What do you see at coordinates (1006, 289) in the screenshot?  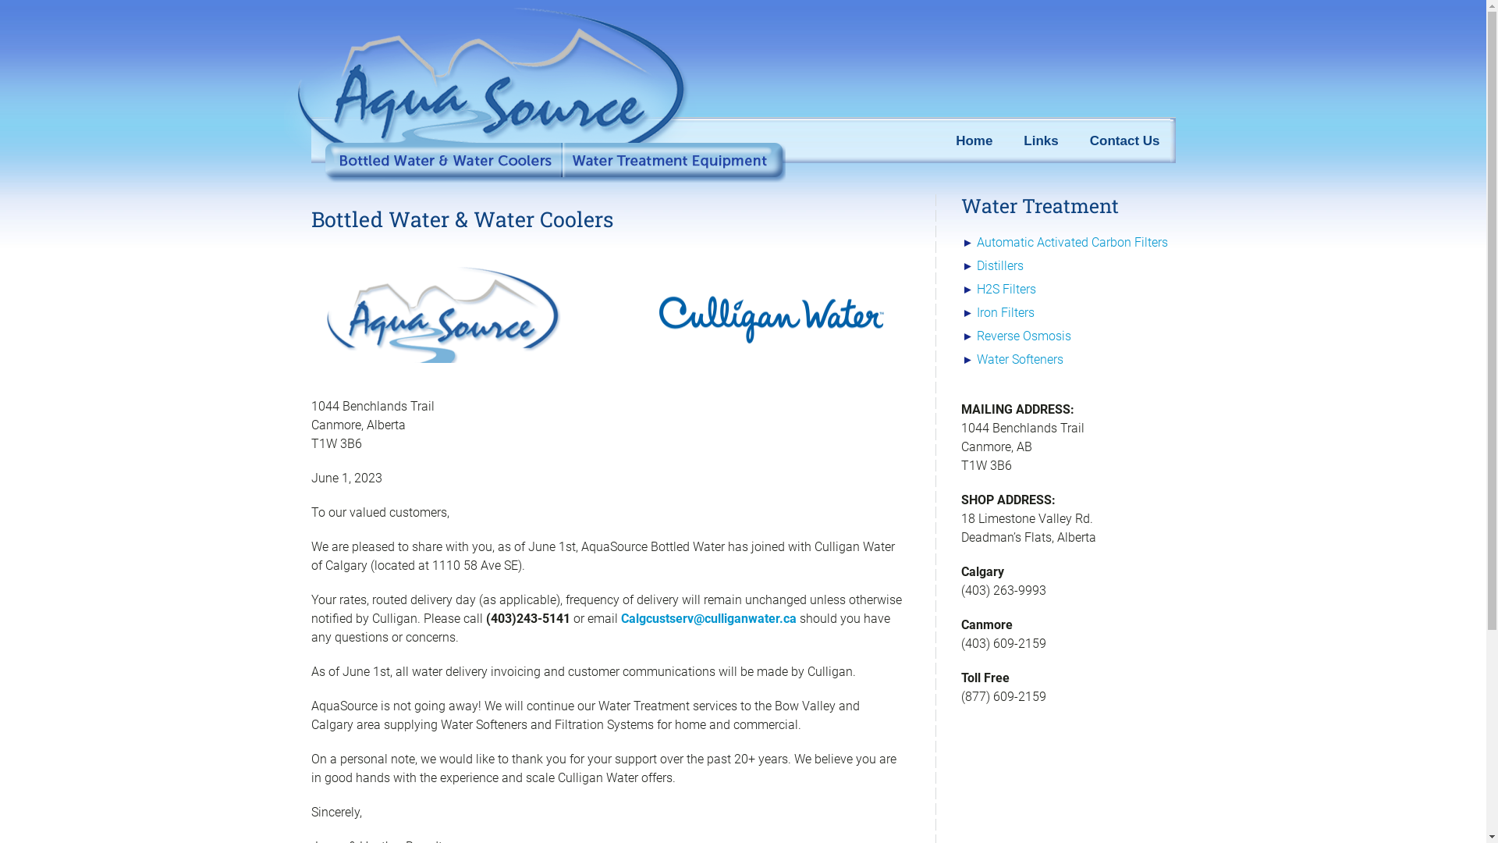 I see `H2S Filters` at bounding box center [1006, 289].